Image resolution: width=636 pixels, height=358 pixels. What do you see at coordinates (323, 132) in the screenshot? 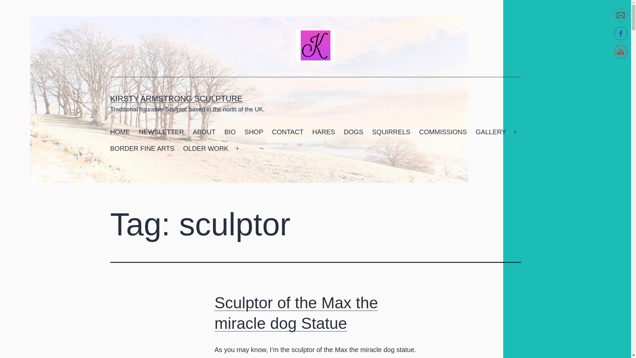
I see `HARES` at bounding box center [323, 132].